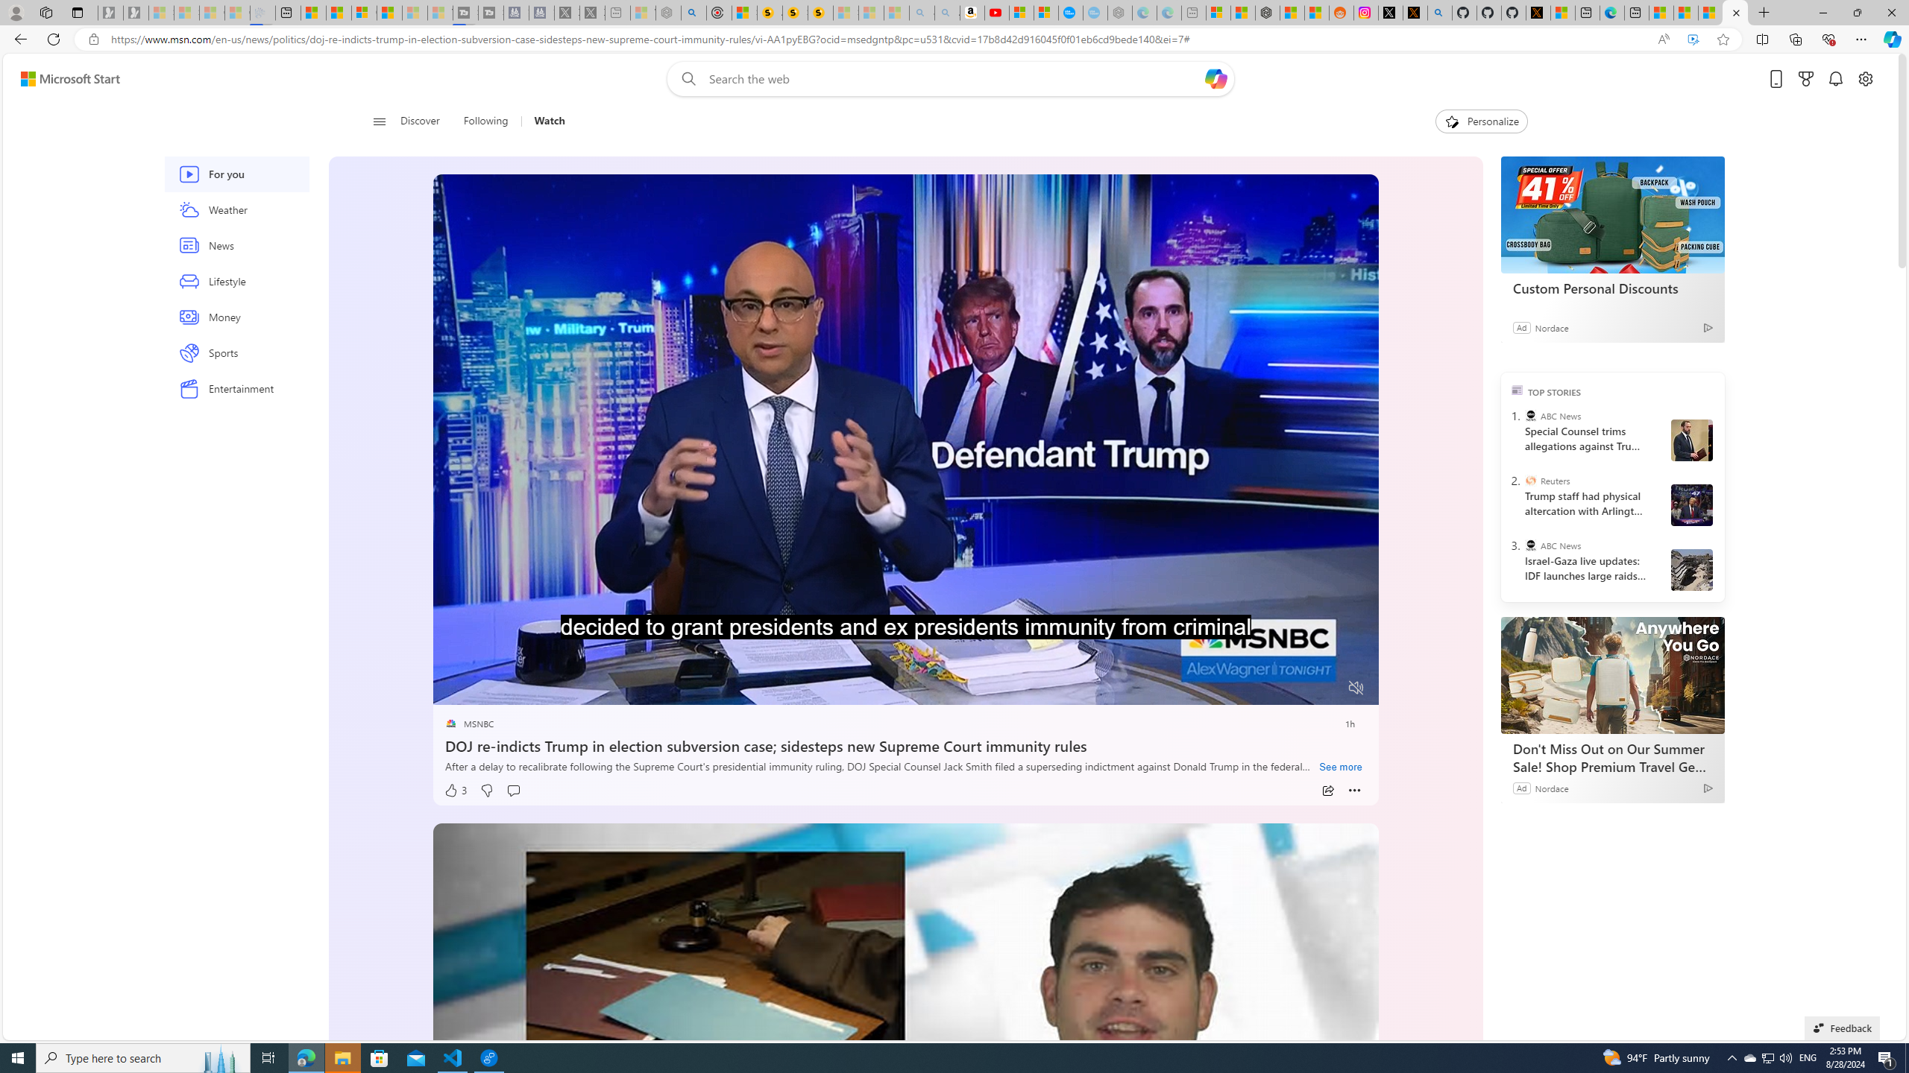 The width and height of the screenshot is (1909, 1073). Describe the element at coordinates (1552, 787) in the screenshot. I see `Nordace` at that location.